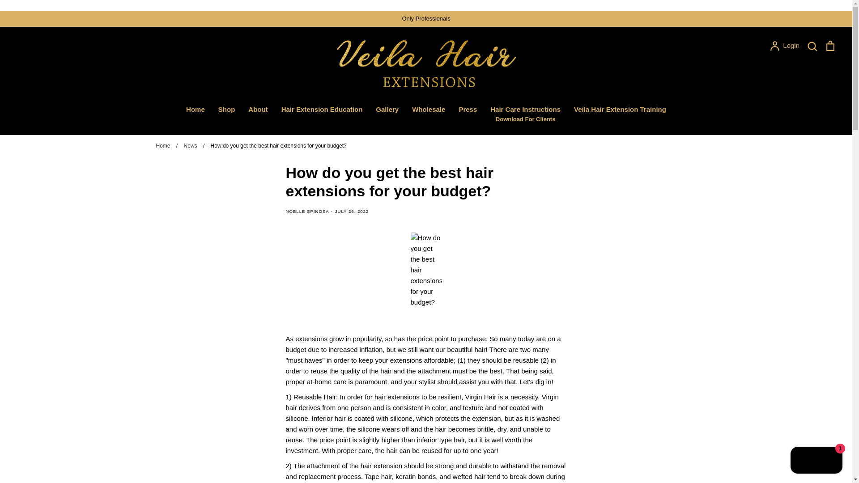 Image resolution: width=859 pixels, height=483 pixels. What do you see at coordinates (429, 109) in the screenshot?
I see `Shopify online store chat` at bounding box center [429, 109].